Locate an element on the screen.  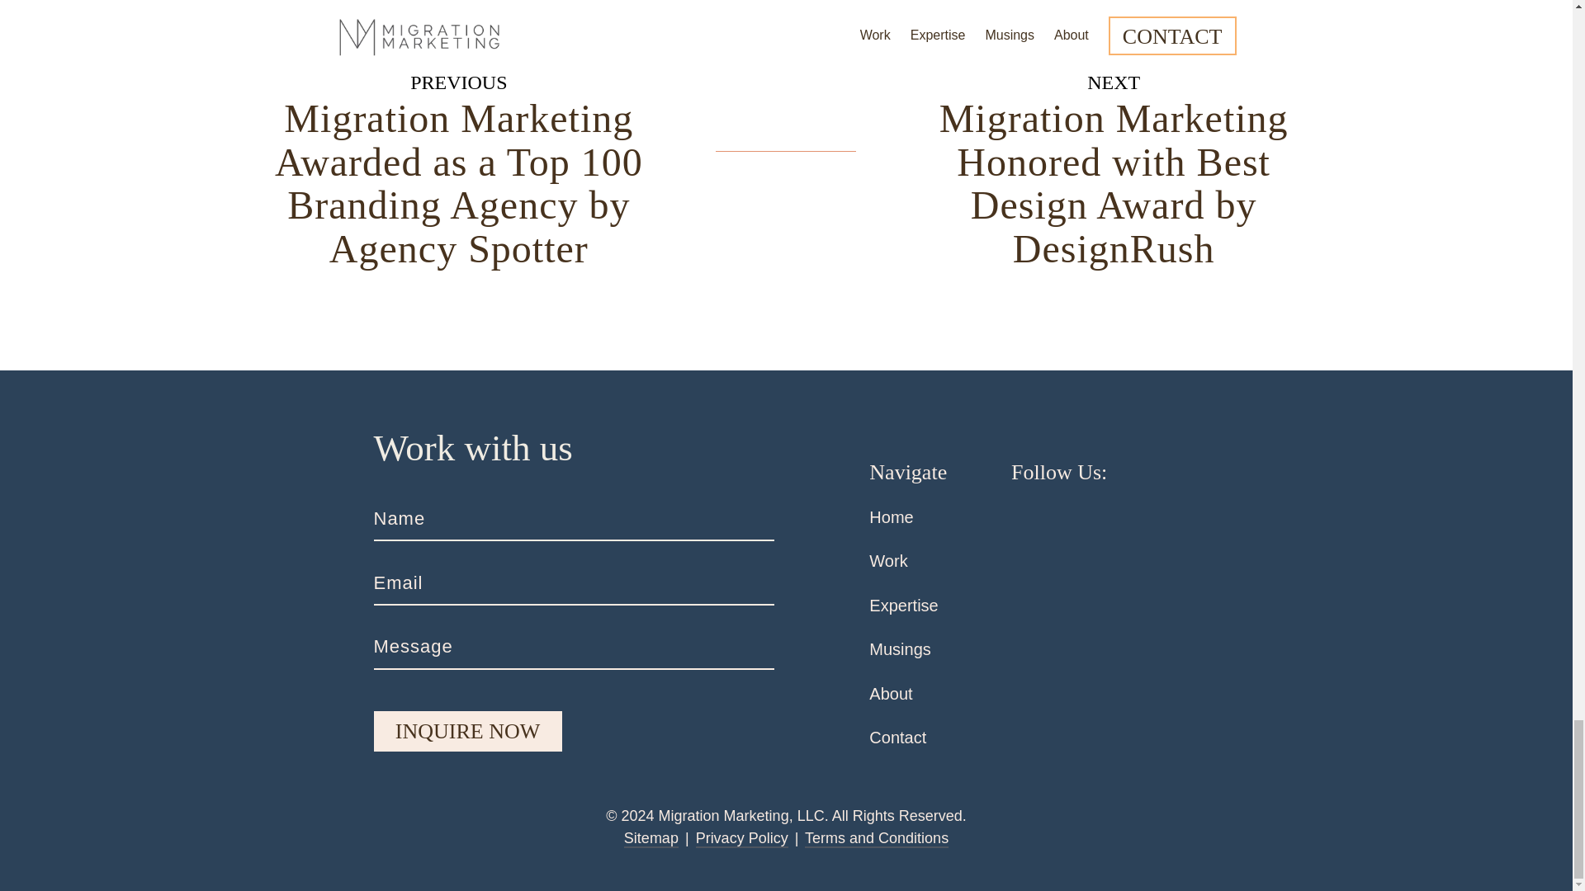
Terms and Conditions is located at coordinates (877, 838).